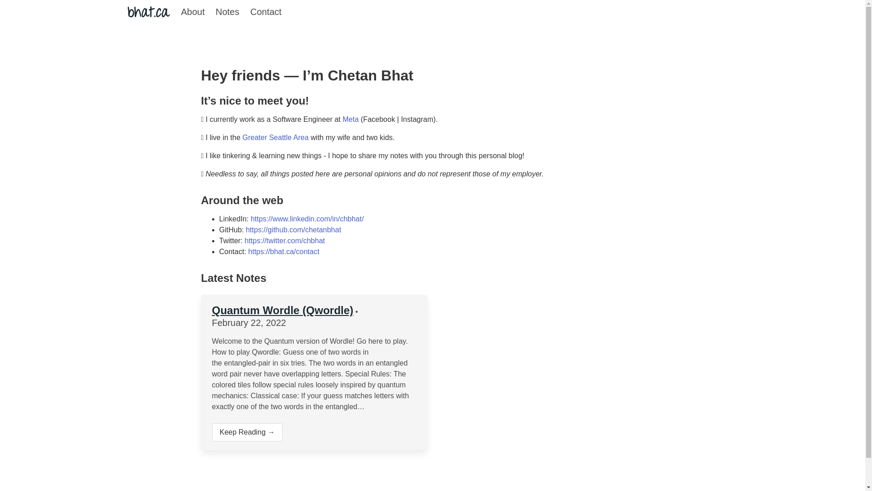  I want to click on https://twitter.com/chbhat, so click(285, 241).